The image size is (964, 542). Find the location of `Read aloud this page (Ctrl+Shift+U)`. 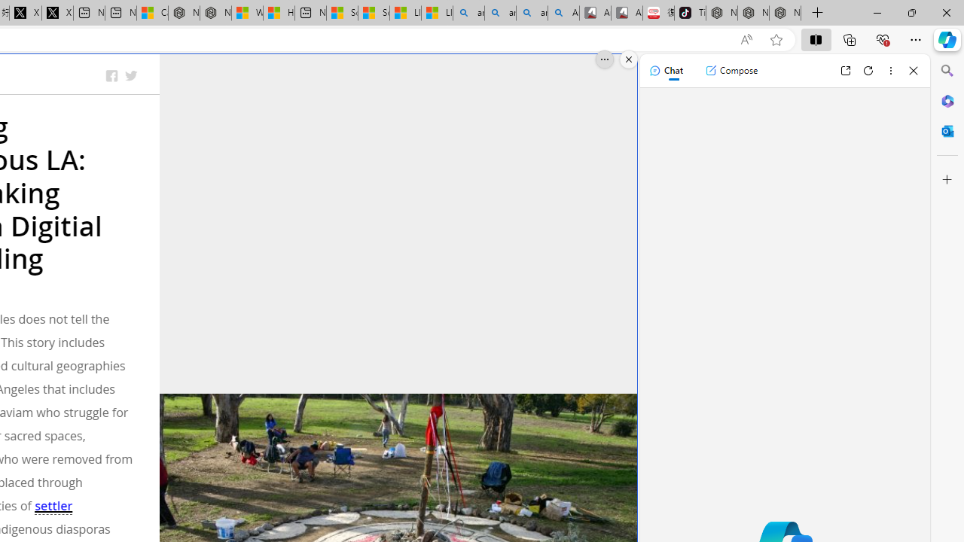

Read aloud this page (Ctrl+Shift+U) is located at coordinates (746, 40).